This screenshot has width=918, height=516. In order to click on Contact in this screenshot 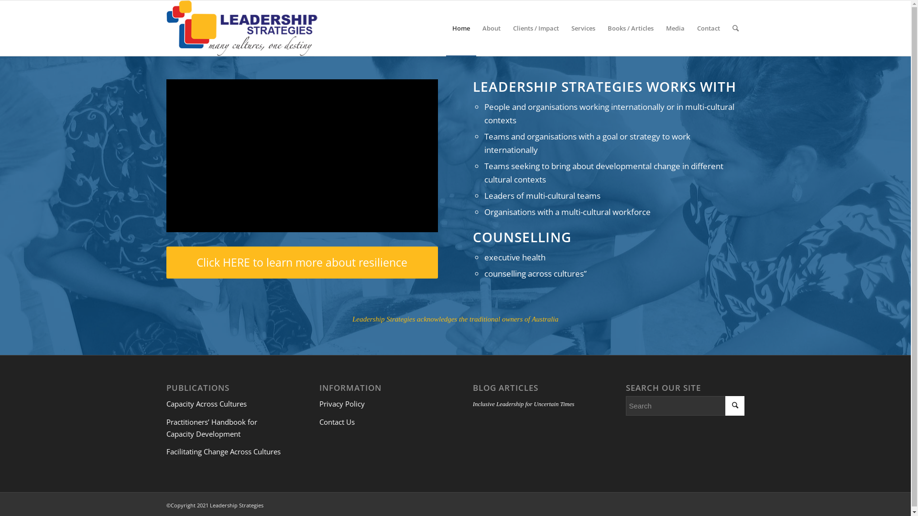, I will do `click(708, 28)`.